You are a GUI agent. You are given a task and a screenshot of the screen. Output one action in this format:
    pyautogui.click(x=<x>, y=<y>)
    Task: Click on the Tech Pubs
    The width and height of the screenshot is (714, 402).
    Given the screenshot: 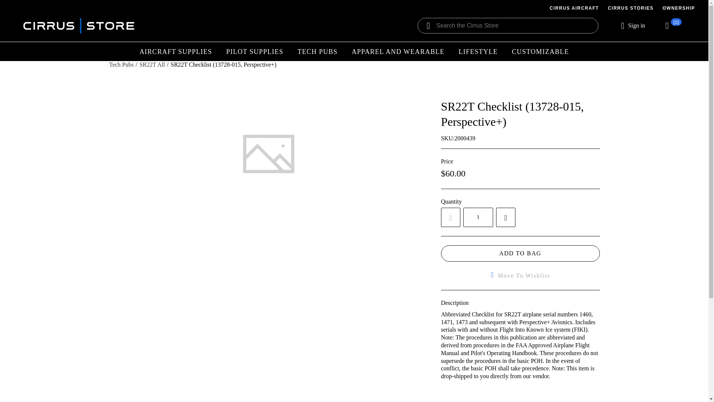 What is the action you would take?
    pyautogui.click(x=121, y=65)
    